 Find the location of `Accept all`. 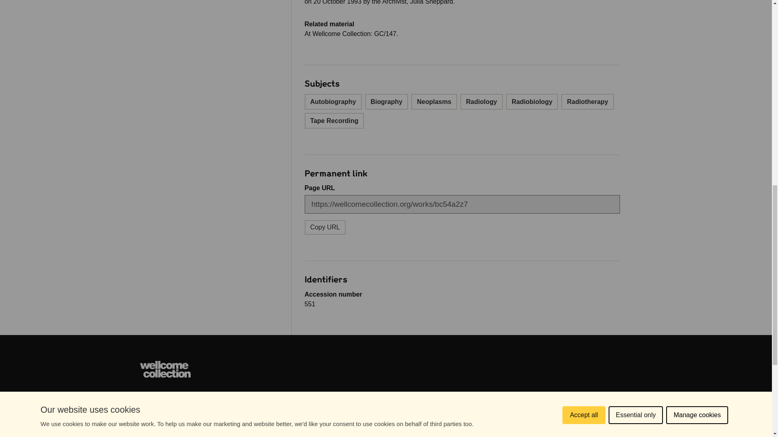

Accept all is located at coordinates (583, 6).